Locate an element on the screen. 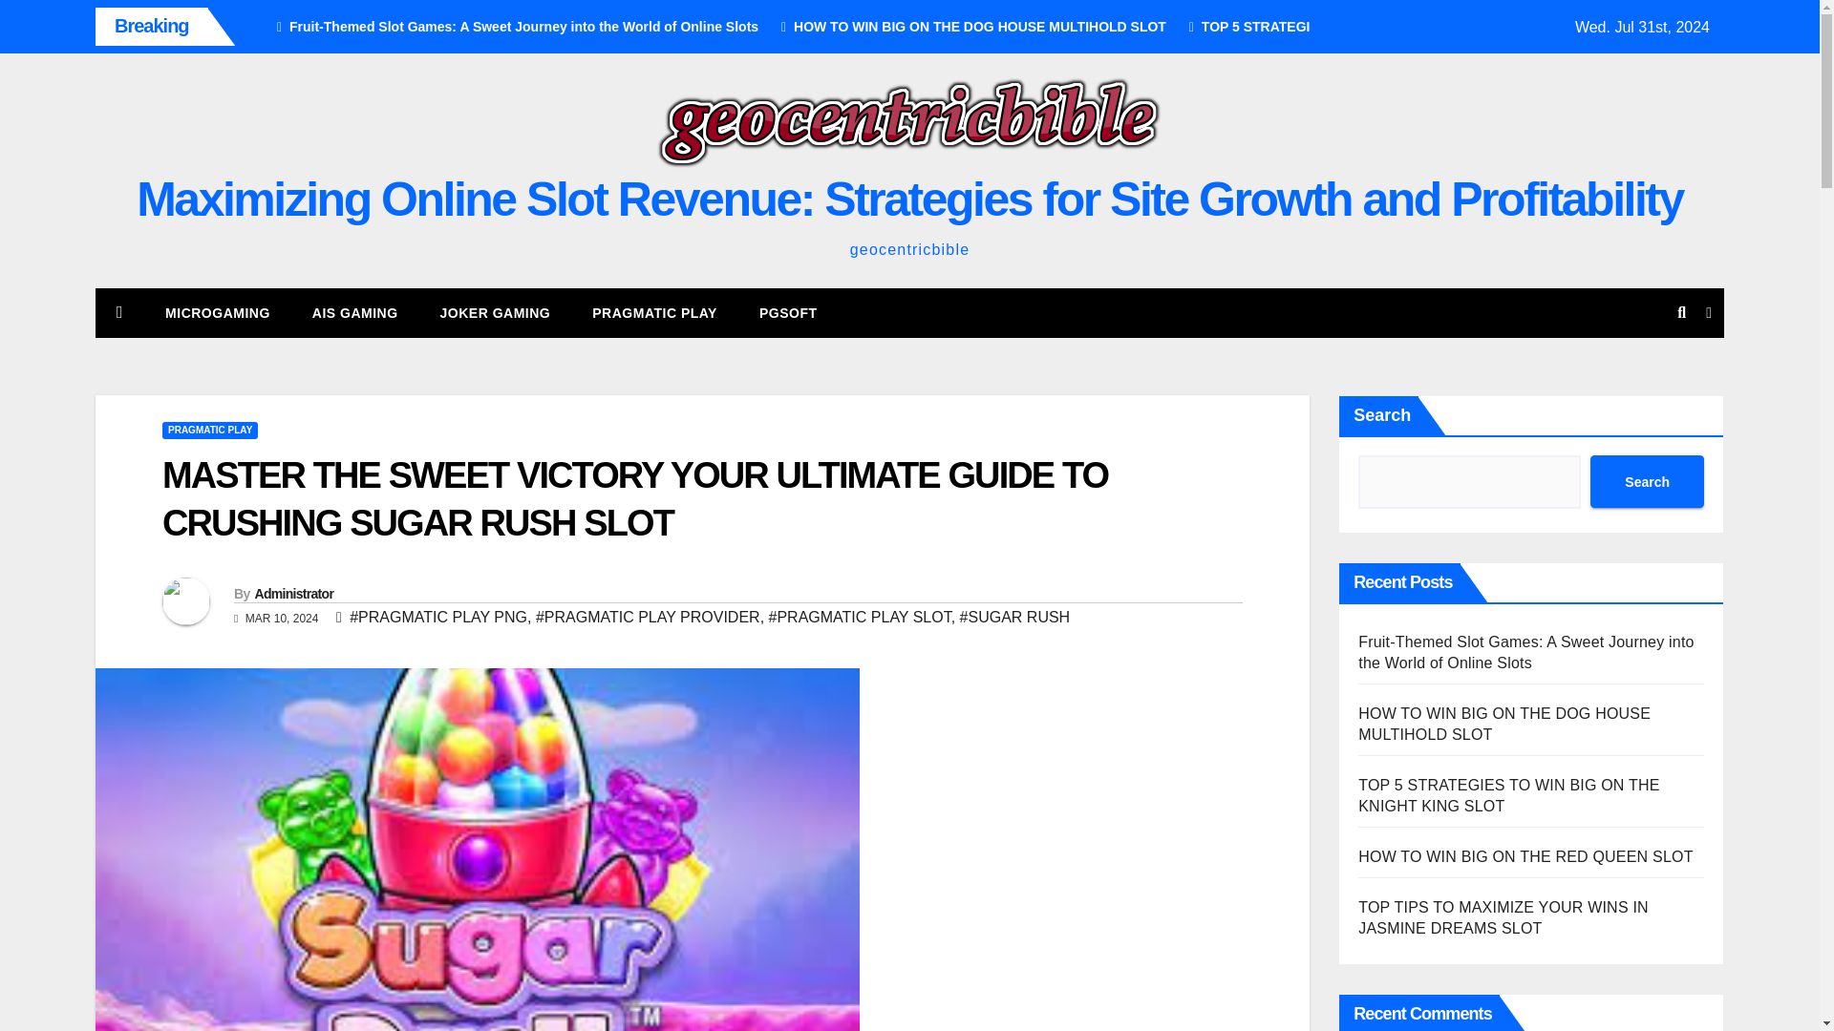 This screenshot has width=1834, height=1031. JOKER GAMING is located at coordinates (496, 313).